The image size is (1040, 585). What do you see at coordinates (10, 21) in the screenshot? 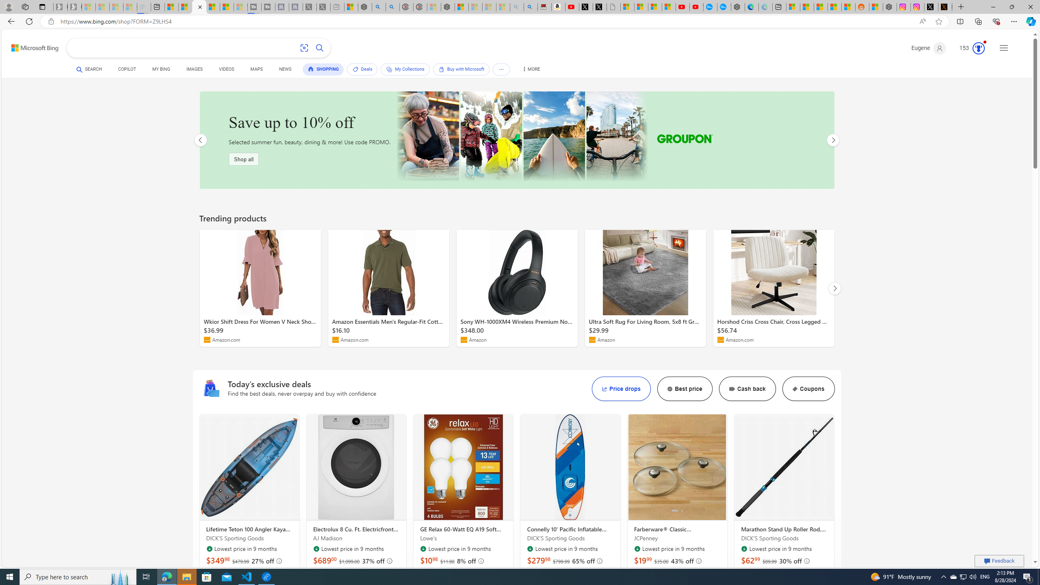
I see `Back` at bounding box center [10, 21].